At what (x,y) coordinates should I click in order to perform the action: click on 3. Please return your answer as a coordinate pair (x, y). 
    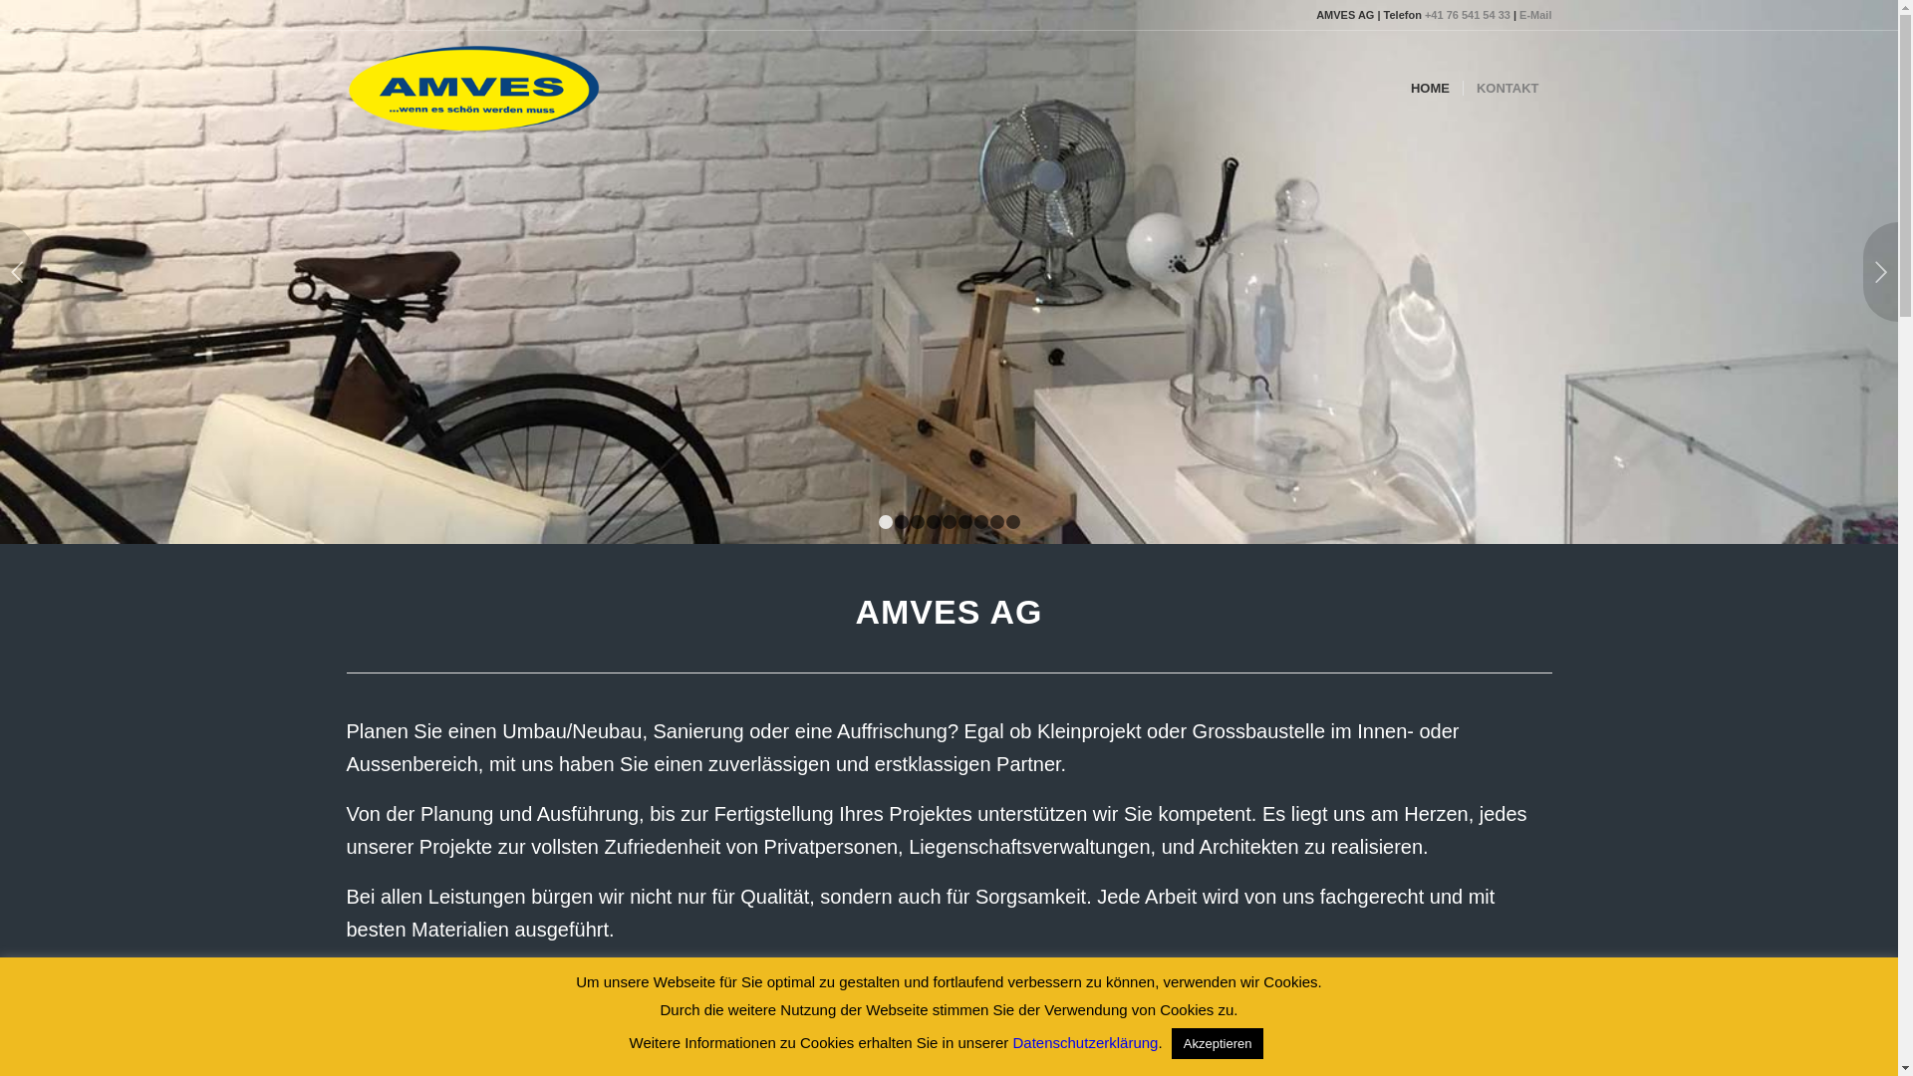
    Looking at the image, I should click on (918, 522).